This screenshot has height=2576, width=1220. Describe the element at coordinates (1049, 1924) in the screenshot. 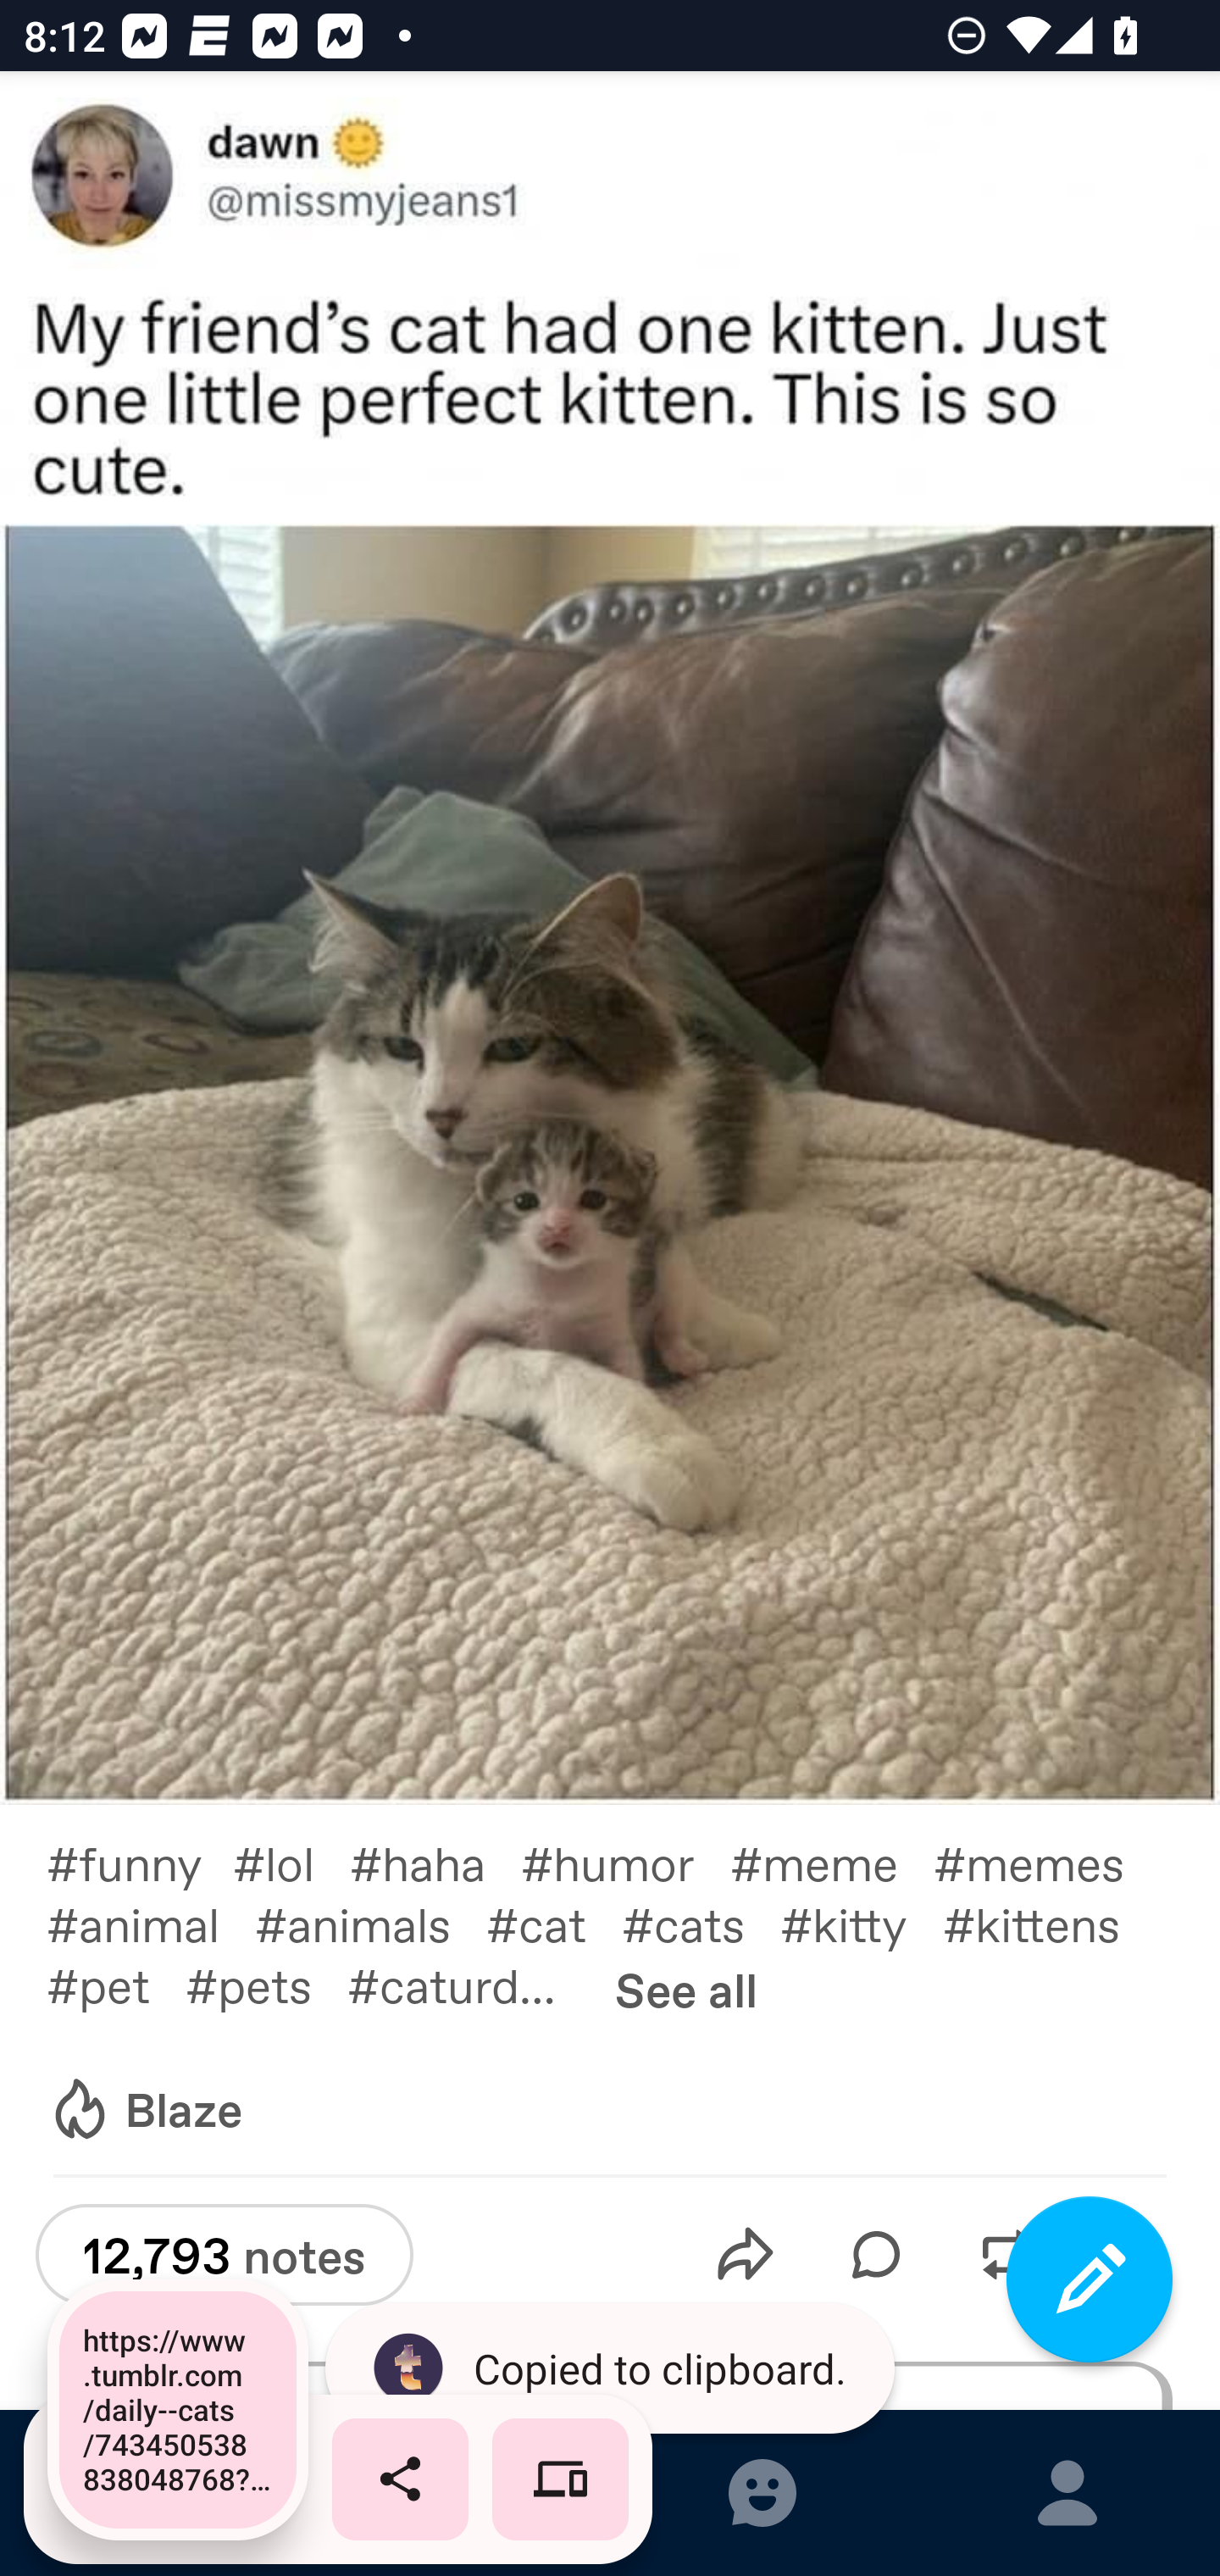

I see `#kittens` at that location.